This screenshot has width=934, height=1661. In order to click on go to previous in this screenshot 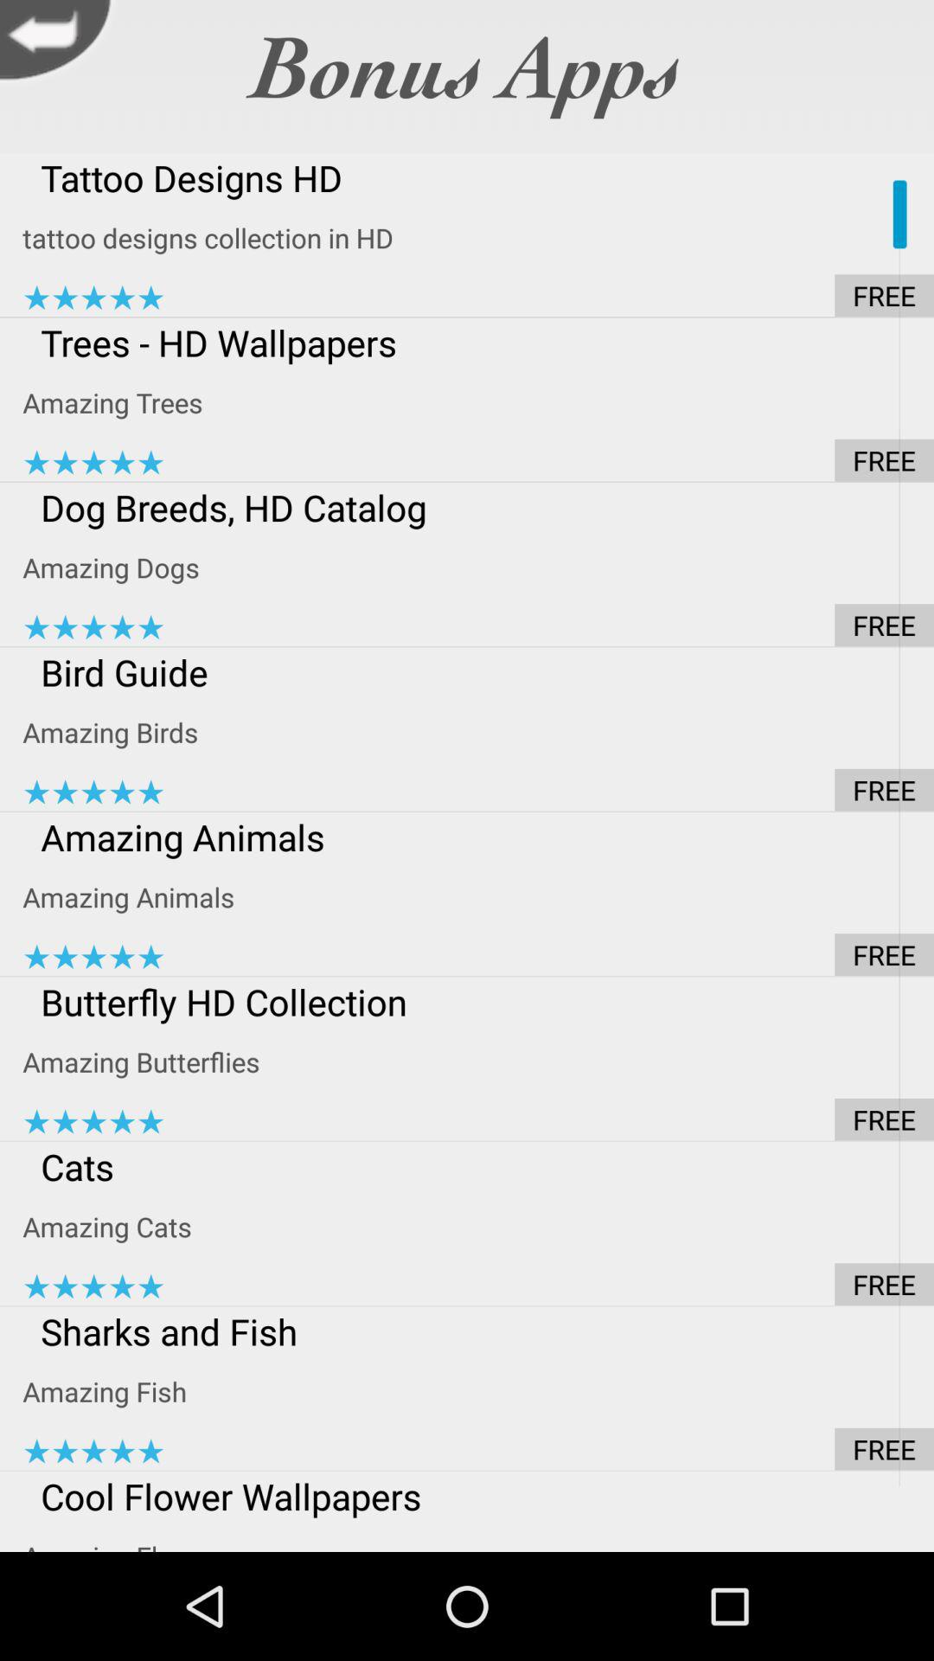, I will do `click(61, 44)`.